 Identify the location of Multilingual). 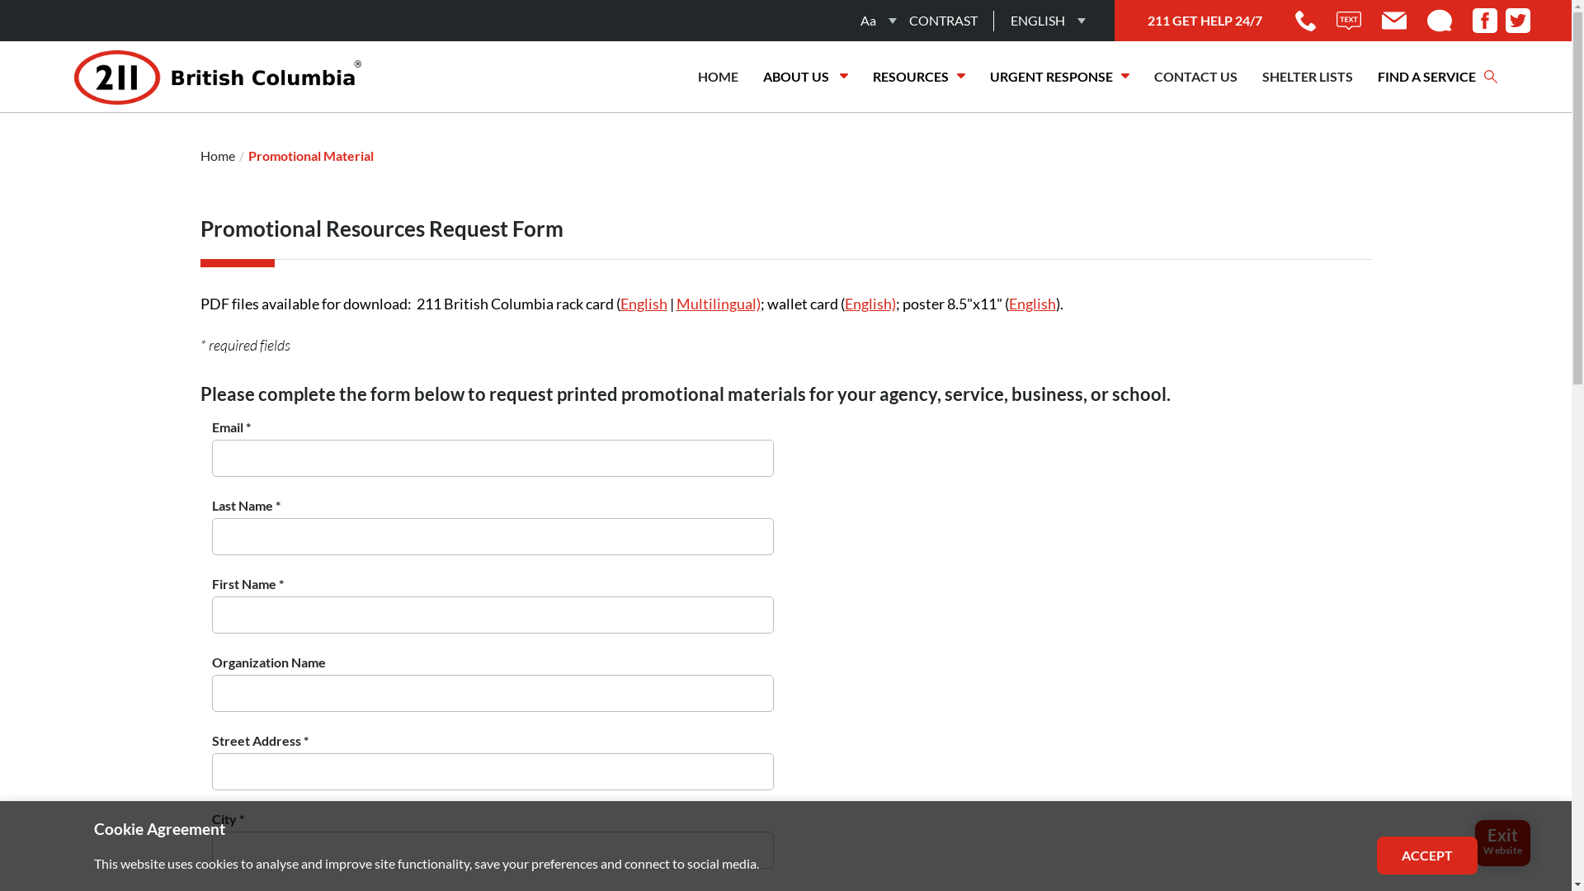
(719, 304).